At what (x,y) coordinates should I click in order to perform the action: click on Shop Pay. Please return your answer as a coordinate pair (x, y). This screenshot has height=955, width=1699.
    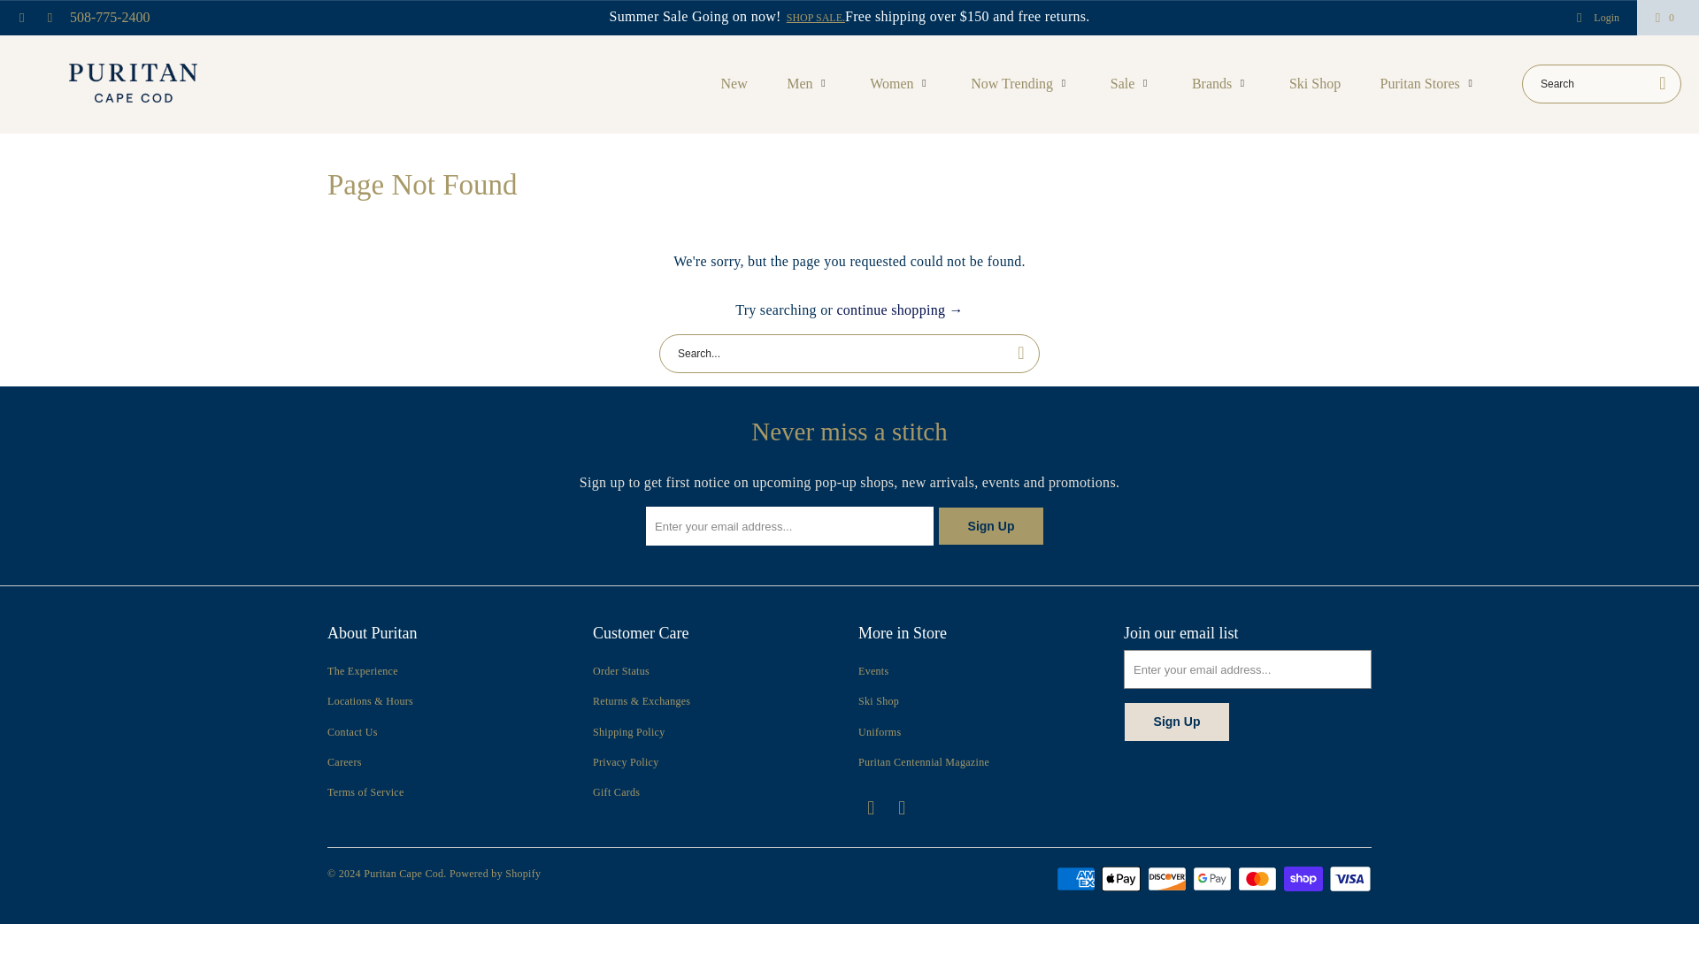
    Looking at the image, I should click on (1305, 878).